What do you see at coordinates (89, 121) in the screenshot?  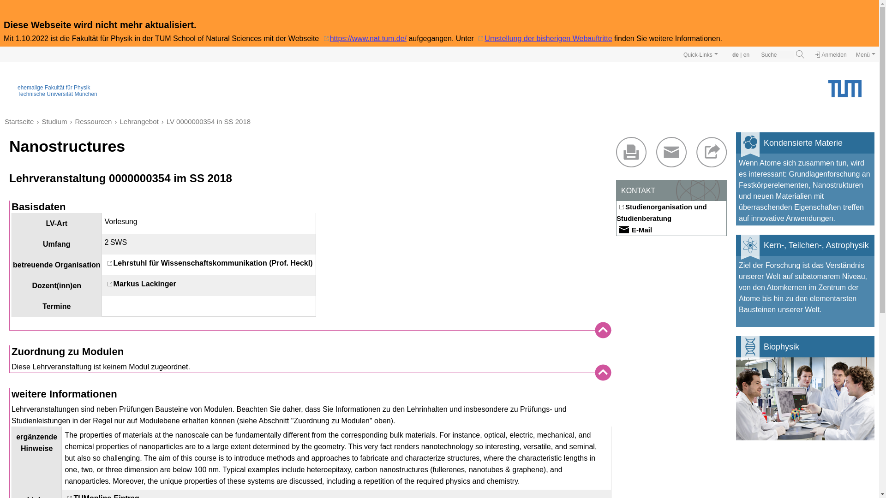 I see `Ressourcen` at bounding box center [89, 121].